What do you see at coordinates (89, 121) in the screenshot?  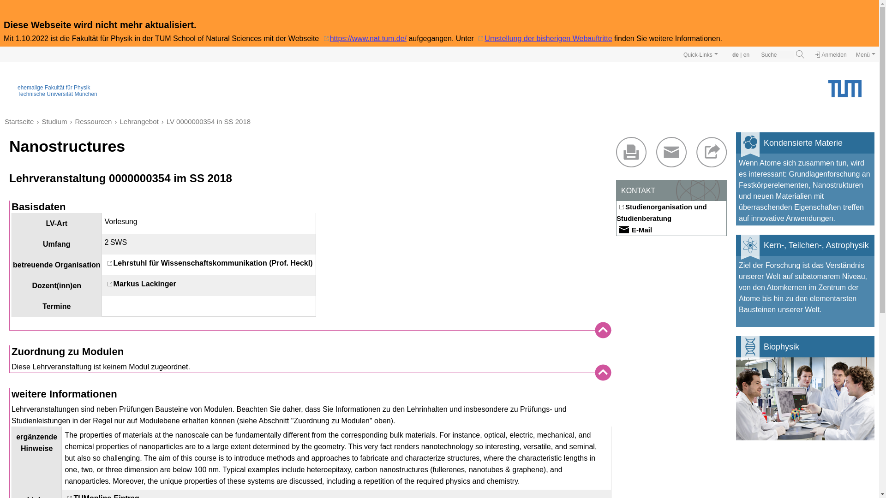 I see `Ressourcen` at bounding box center [89, 121].